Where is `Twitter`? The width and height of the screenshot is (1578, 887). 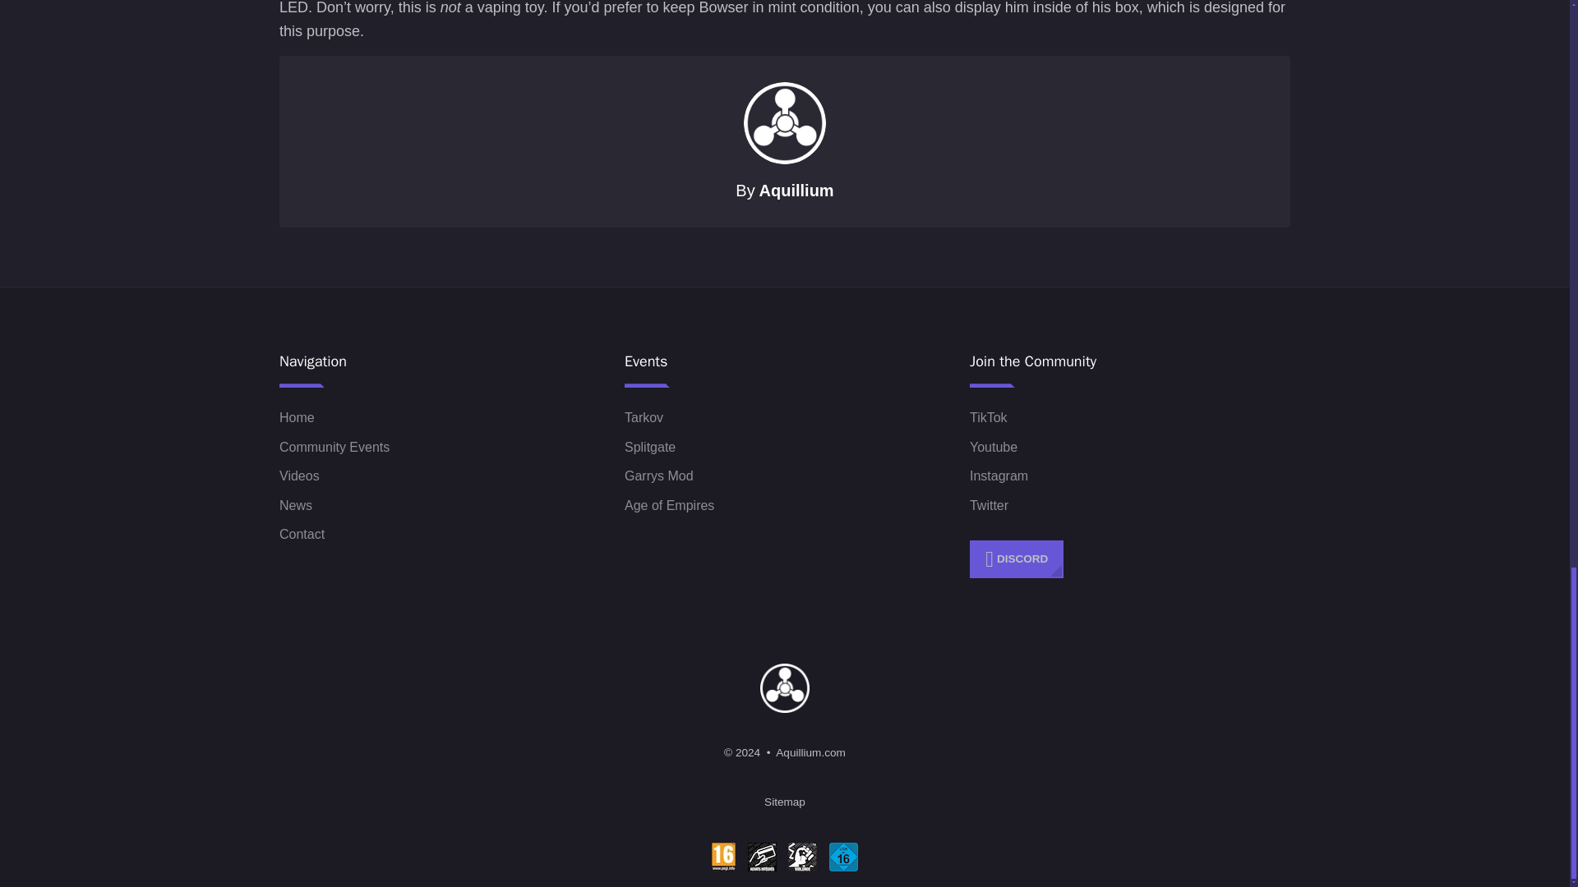
Twitter is located at coordinates (989, 505).